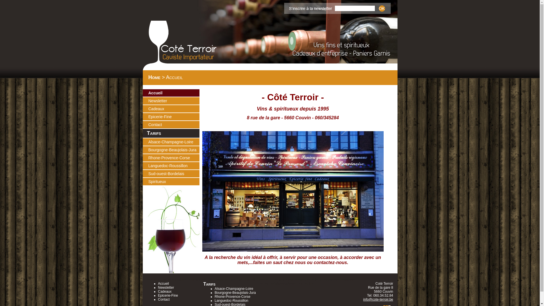 This screenshot has height=306, width=544. Describe the element at coordinates (174, 101) in the screenshot. I see `Newsletter` at that location.